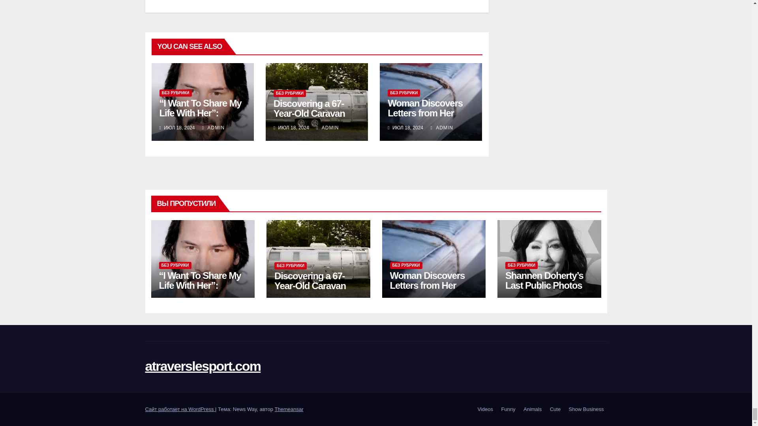 The height and width of the screenshot is (426, 758). Describe the element at coordinates (309, 108) in the screenshot. I see `Permalink to: Discovering a 67-Year-Old Caravan` at that location.